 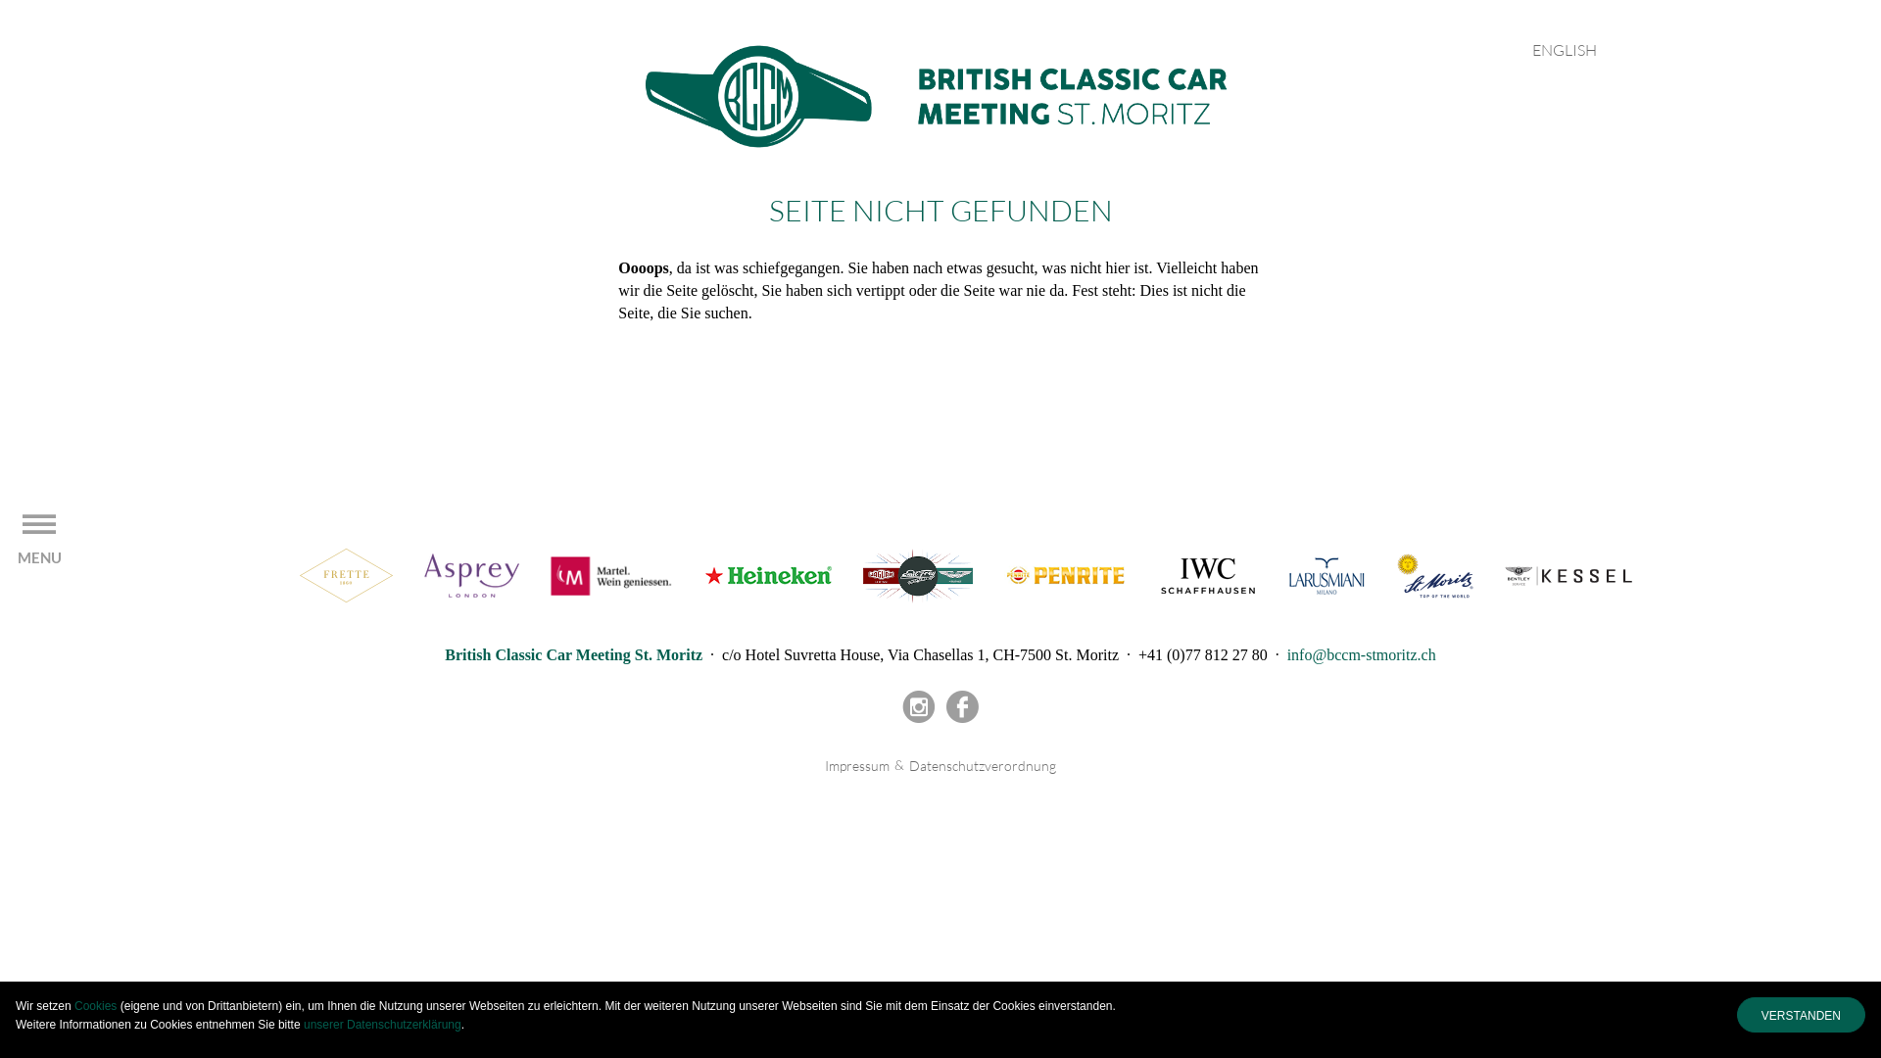 What do you see at coordinates (768, 574) in the screenshot?
I see `Heineken` at bounding box center [768, 574].